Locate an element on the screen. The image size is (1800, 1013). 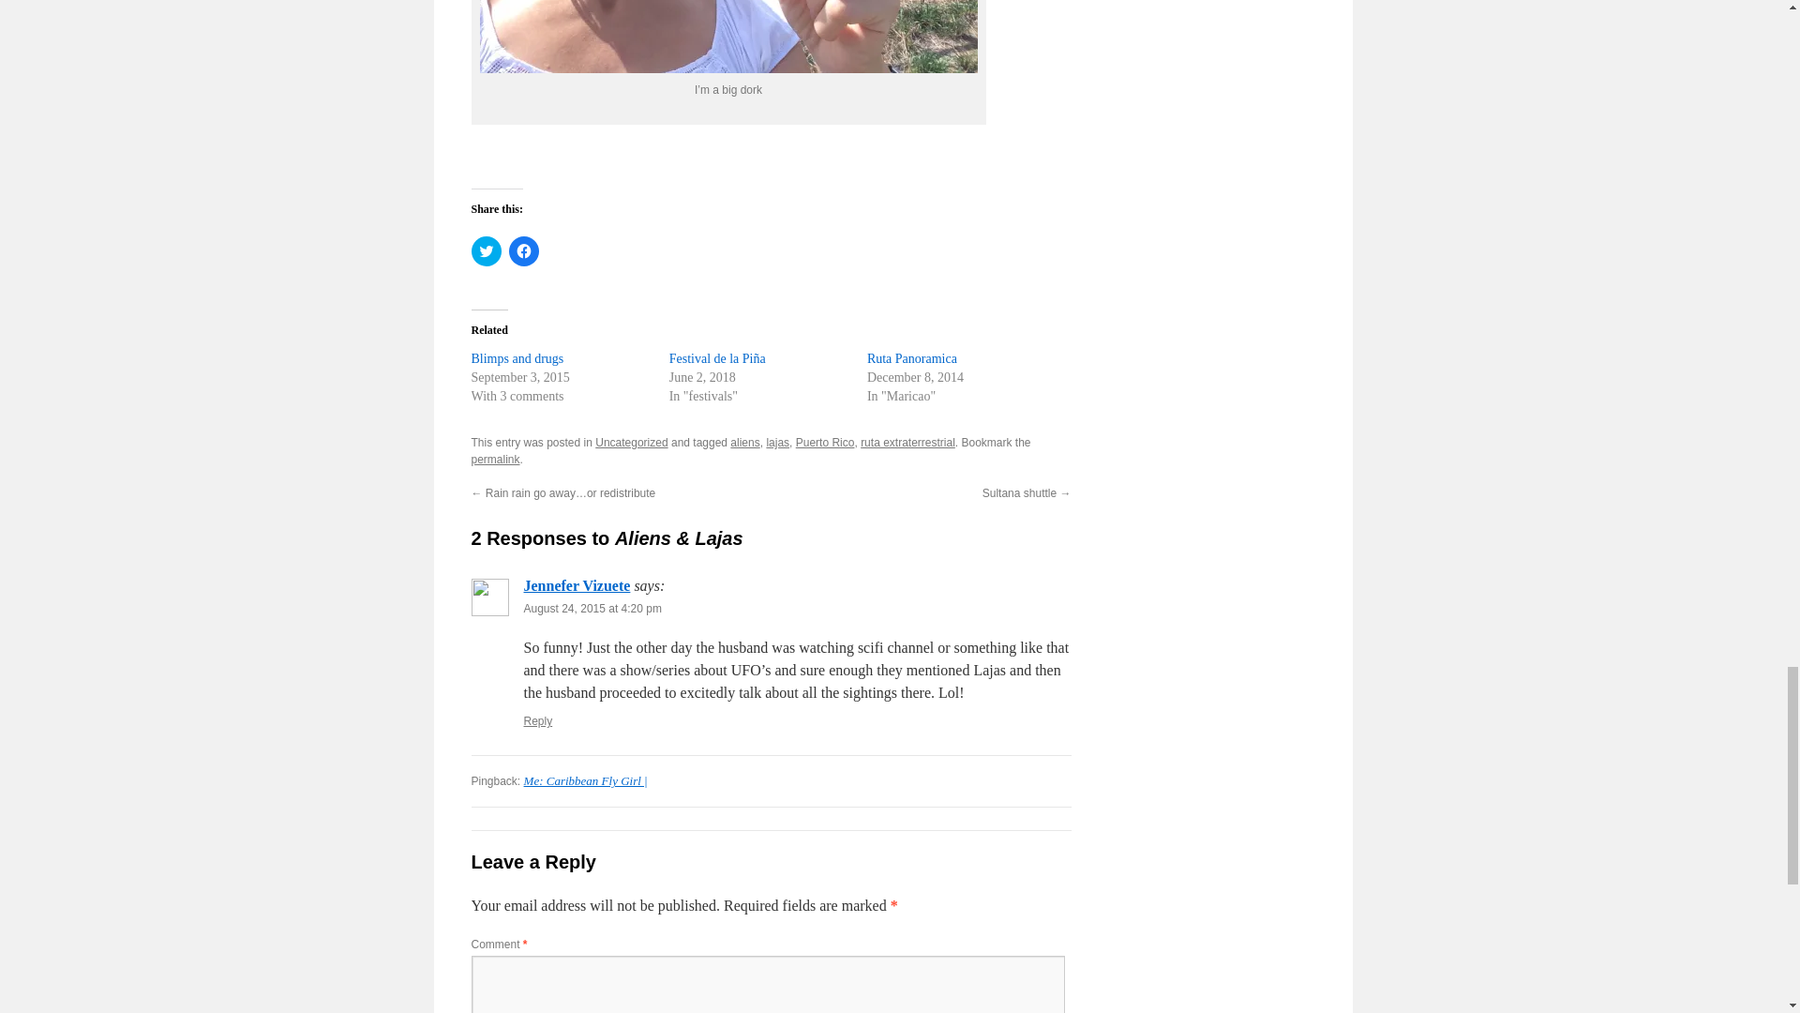
permalink is located at coordinates (495, 459).